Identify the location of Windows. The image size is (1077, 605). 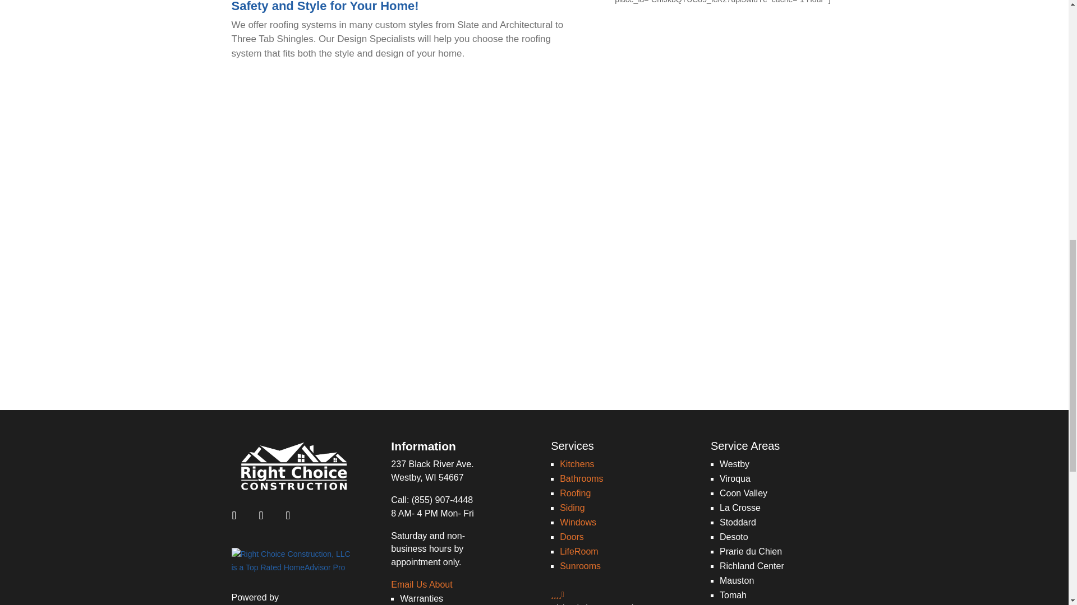
(578, 522).